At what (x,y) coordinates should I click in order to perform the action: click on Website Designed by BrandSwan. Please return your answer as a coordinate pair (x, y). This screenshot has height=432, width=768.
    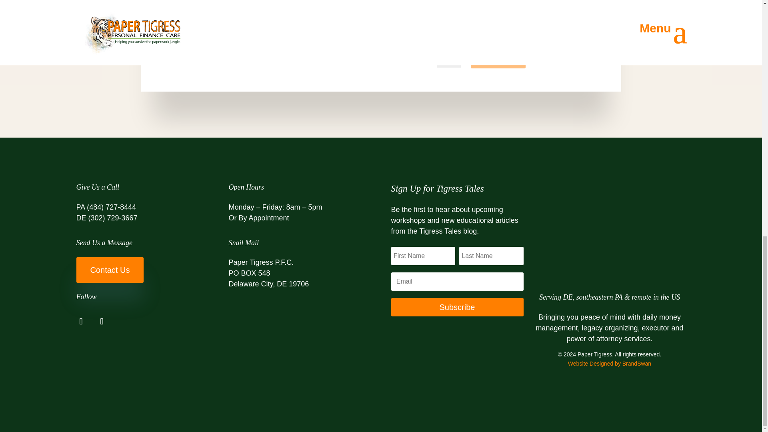
    Looking at the image, I should click on (610, 363).